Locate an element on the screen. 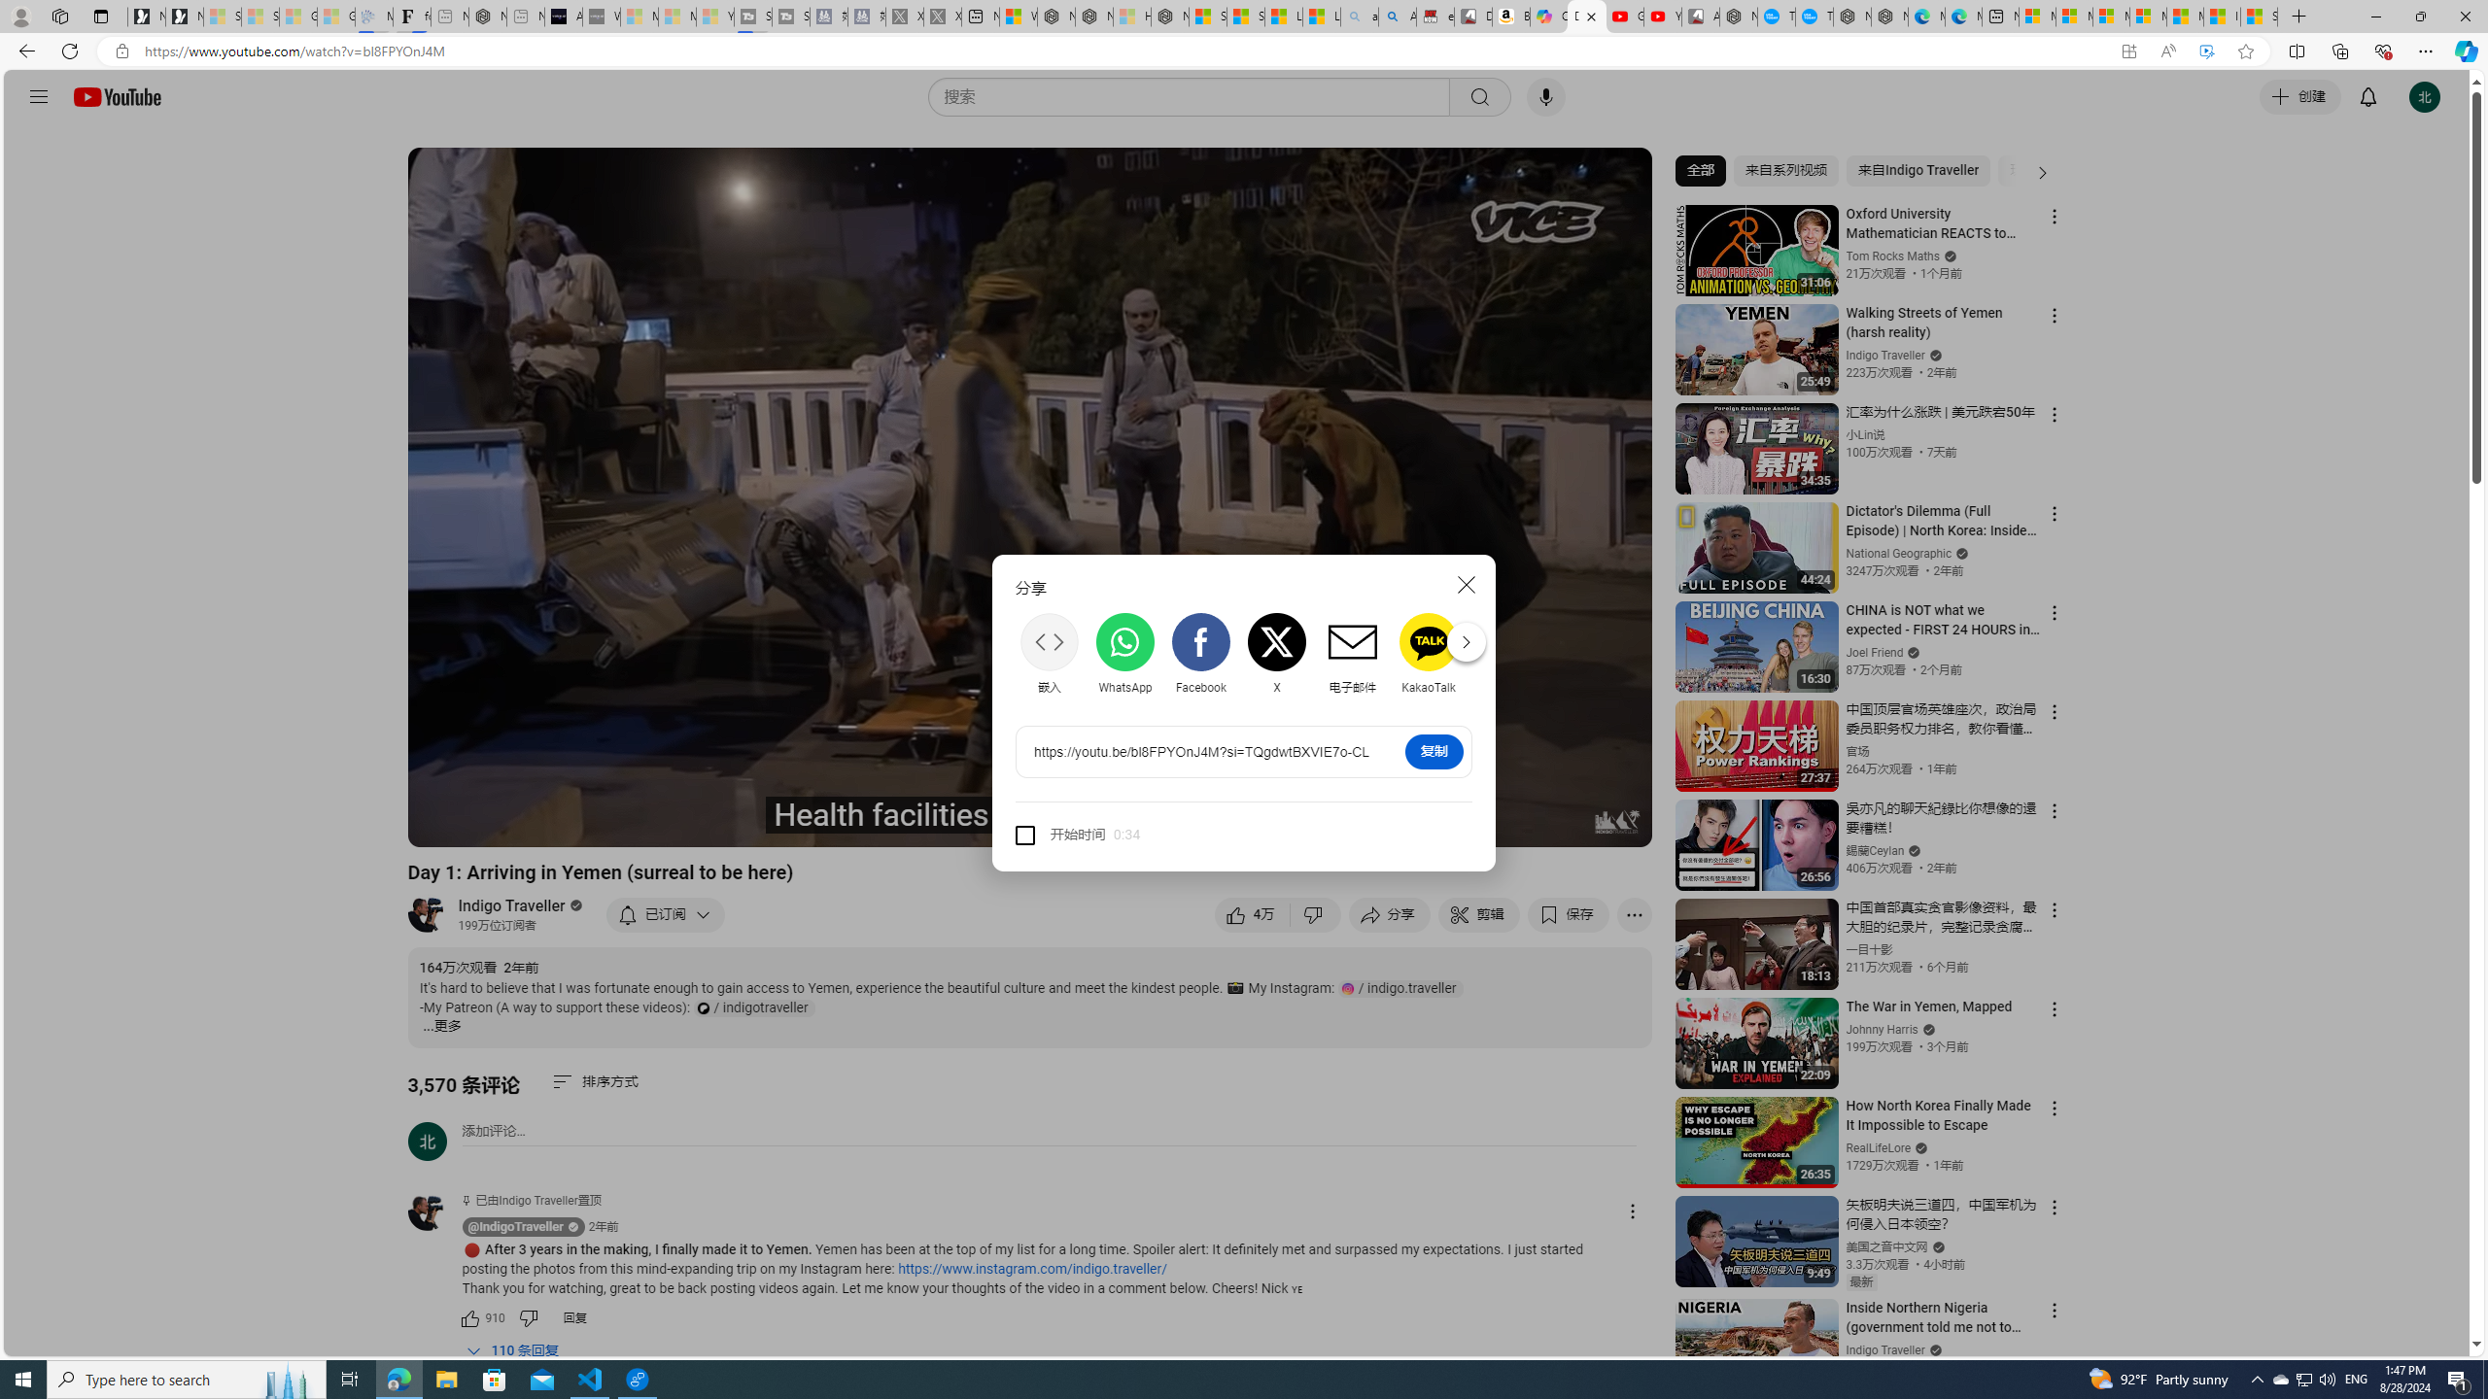 The width and height of the screenshot is (2488, 1399). Microsoft Start - Sleeping is located at coordinates (676, 17).